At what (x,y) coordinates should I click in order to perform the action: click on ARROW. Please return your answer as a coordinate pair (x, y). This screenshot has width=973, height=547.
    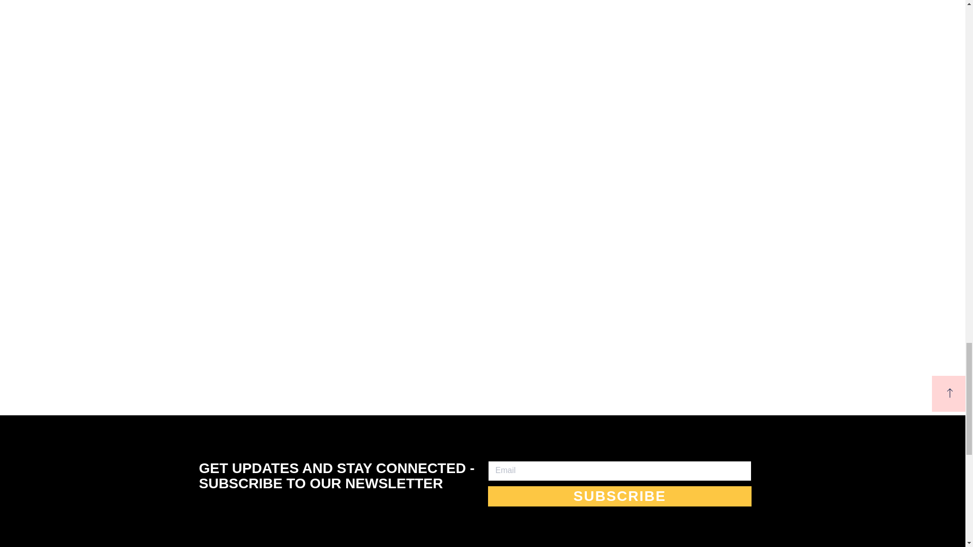
    Looking at the image, I should click on (950, 393).